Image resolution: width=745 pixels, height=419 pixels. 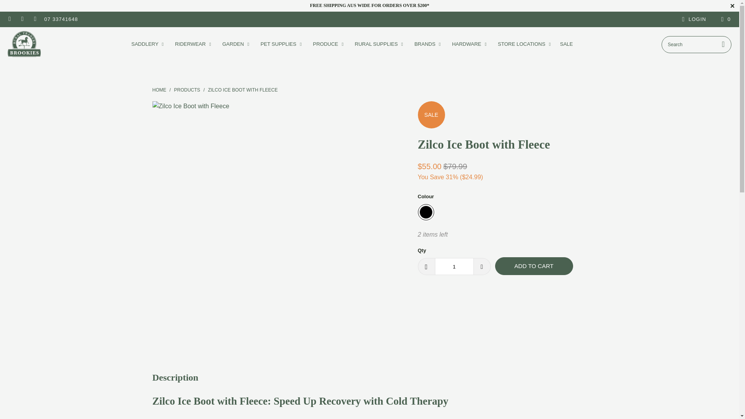 I want to click on My Account , so click(x=693, y=19).